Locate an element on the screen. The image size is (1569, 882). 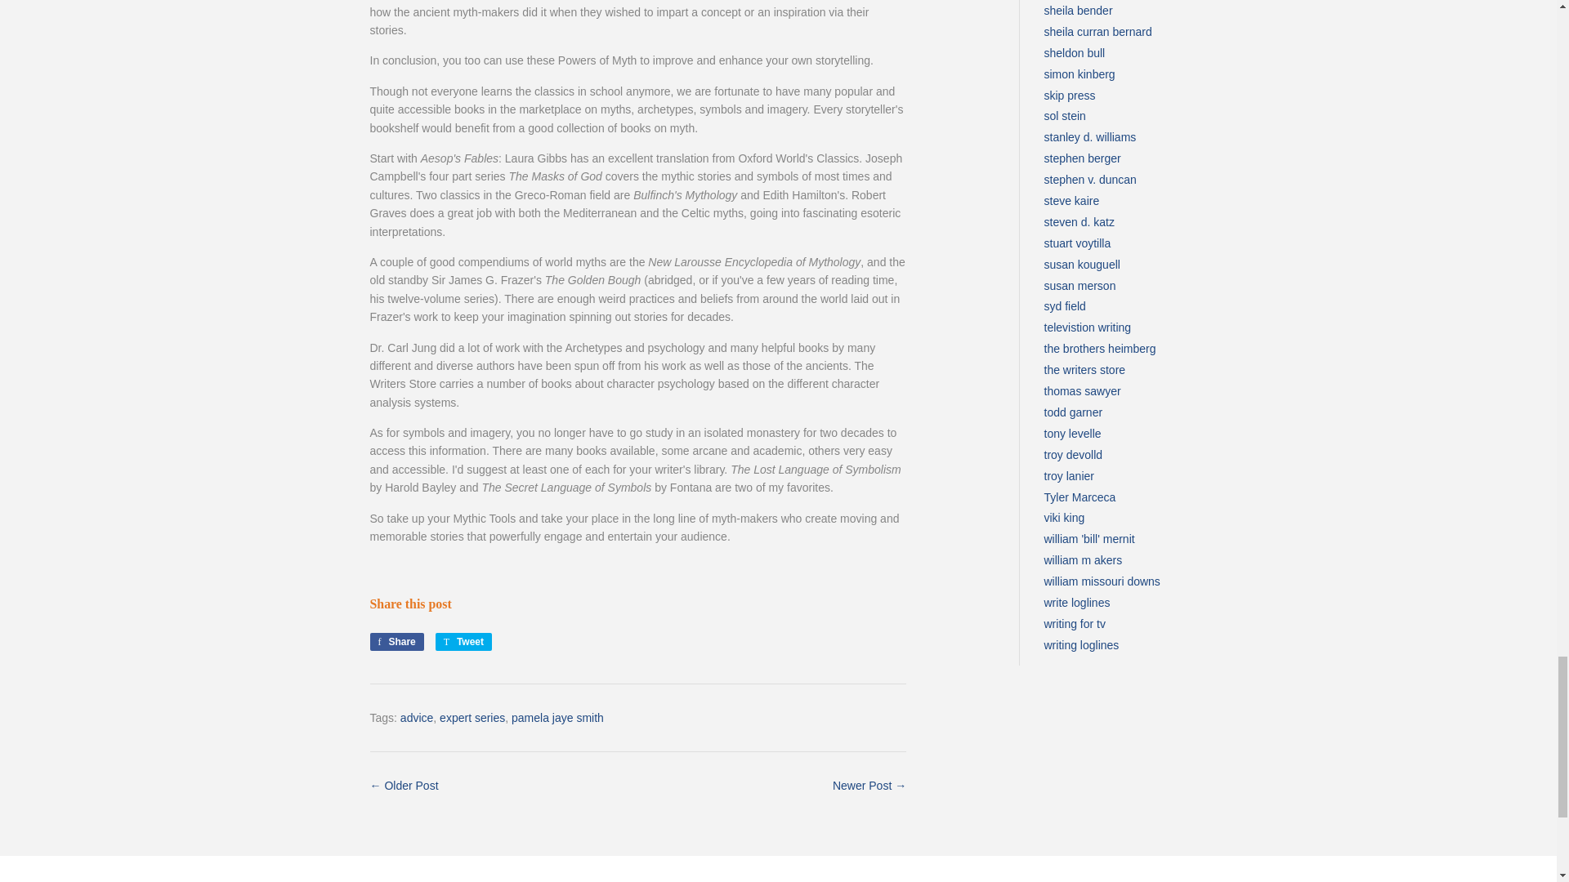
pamela jaye smith is located at coordinates (464, 642).